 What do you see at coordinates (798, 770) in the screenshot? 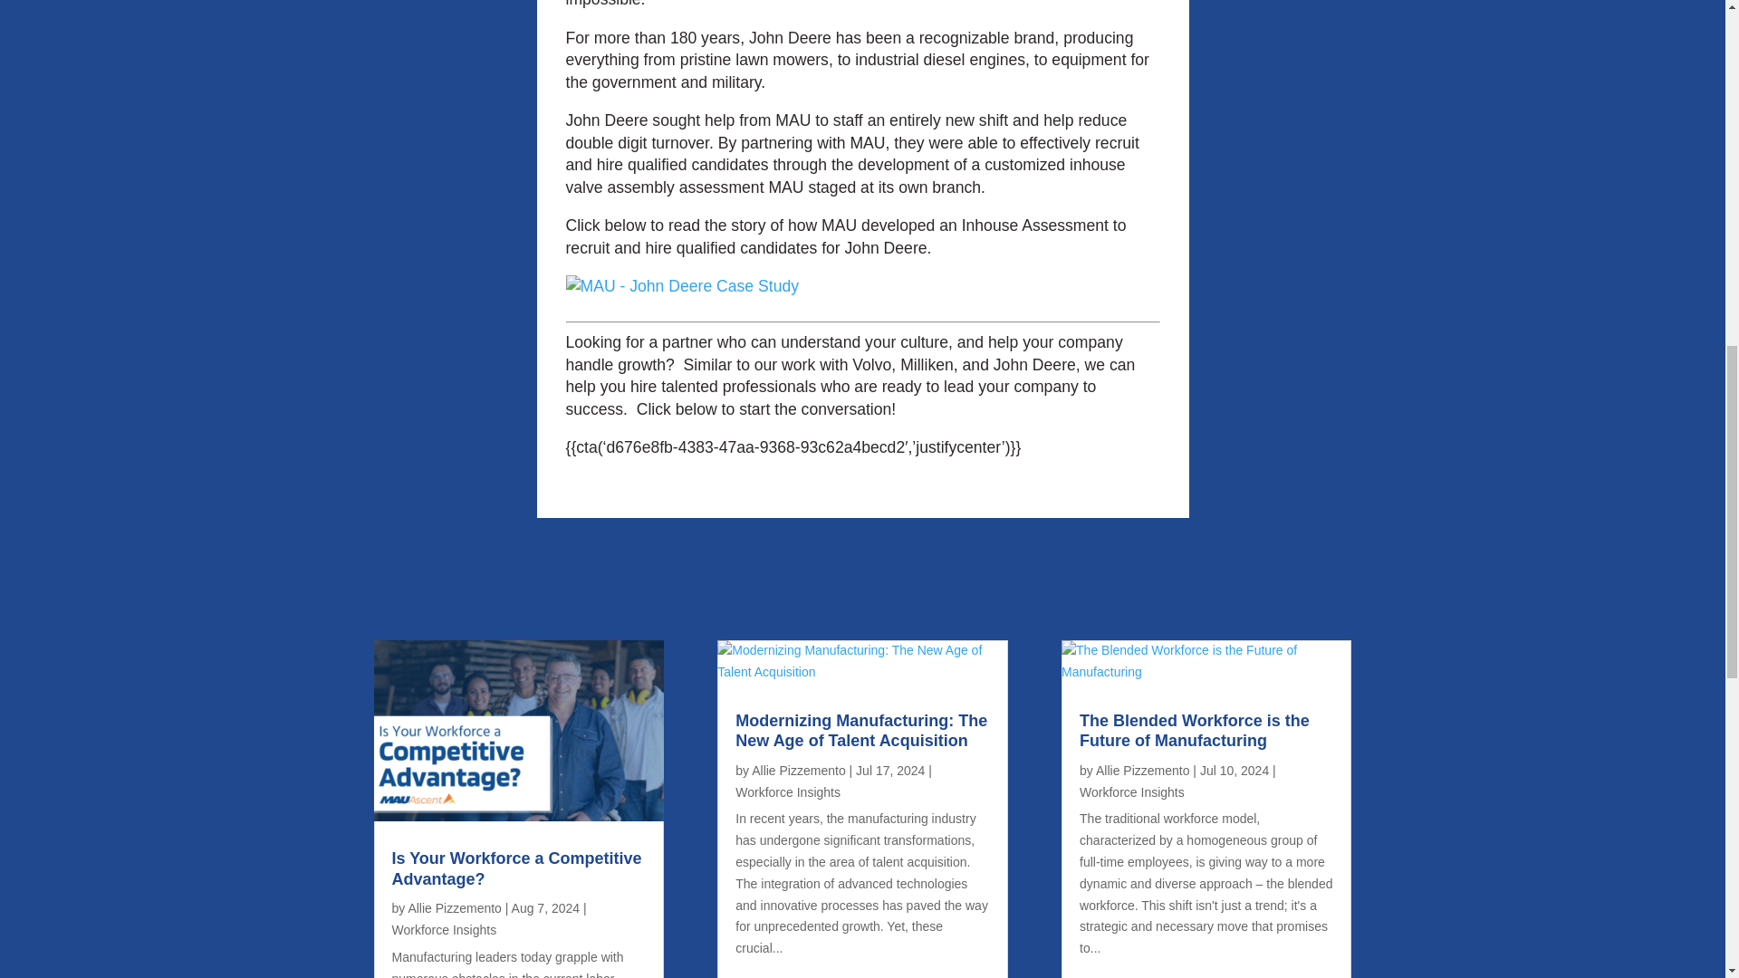
I see `Posts by Allie Pizzemento` at bounding box center [798, 770].